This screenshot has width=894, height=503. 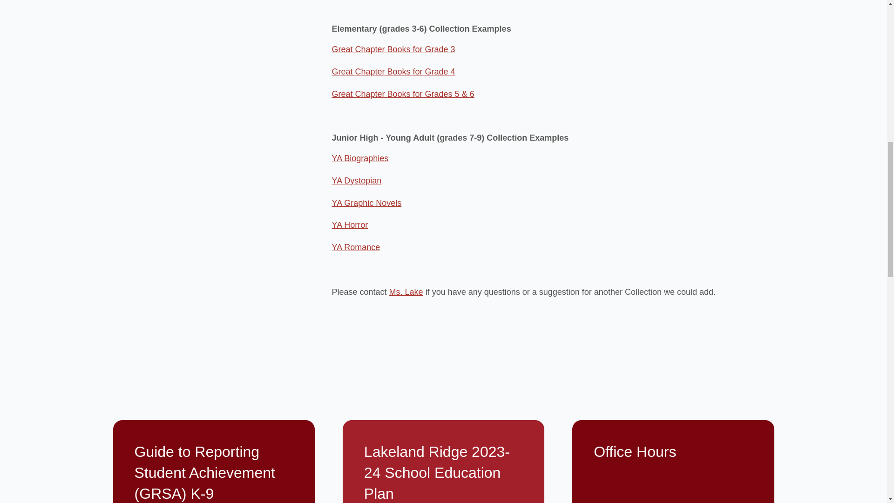 I want to click on Office Hours, so click(x=673, y=461).